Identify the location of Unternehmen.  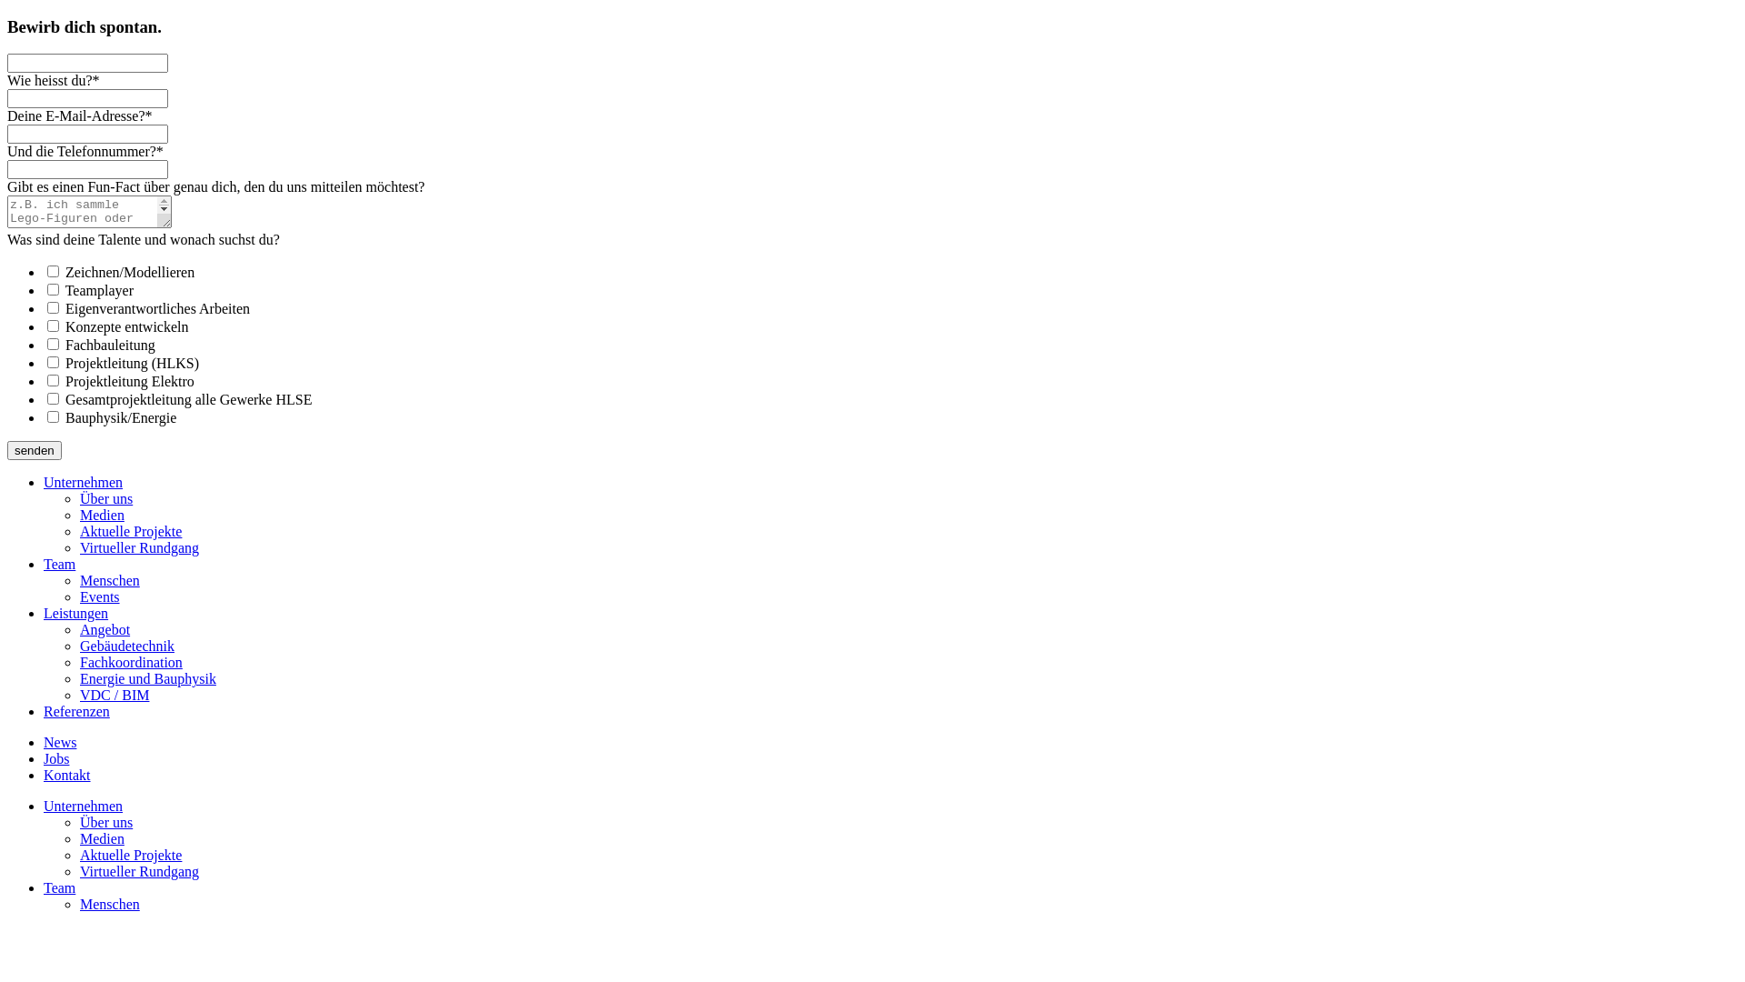
(84, 806).